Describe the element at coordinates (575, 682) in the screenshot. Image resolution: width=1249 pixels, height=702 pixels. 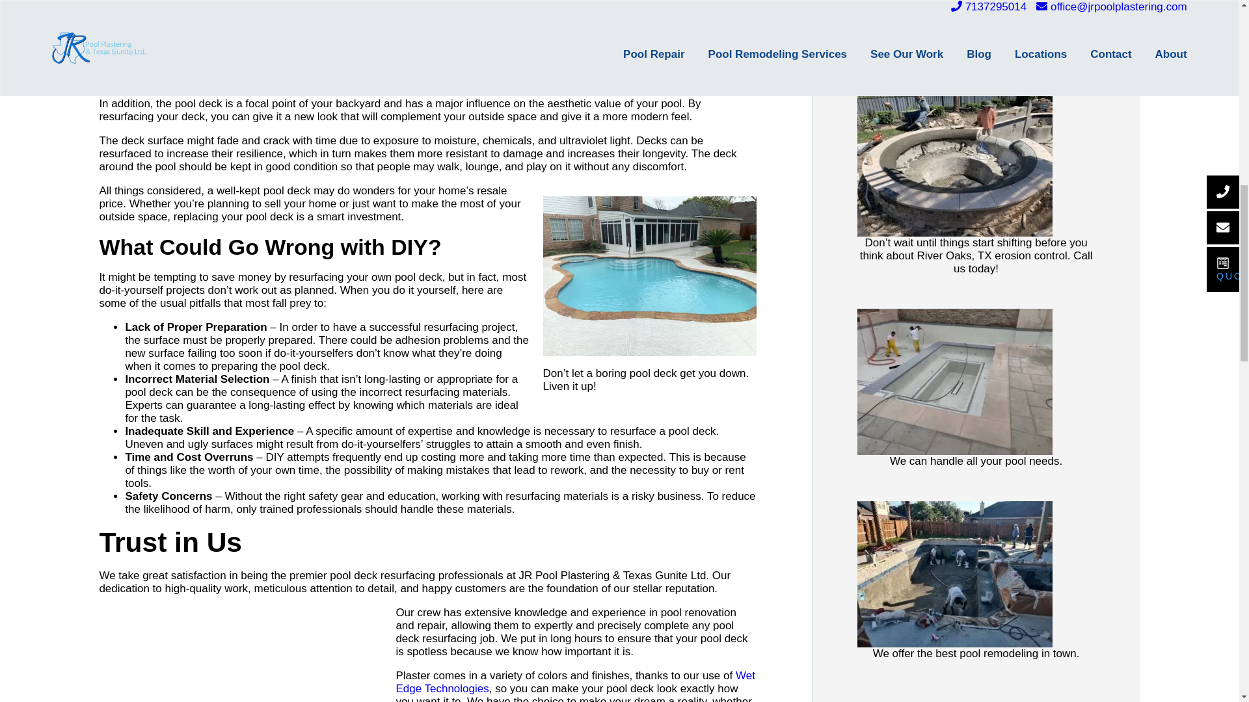
I see `Wet Edge Technologies` at that location.